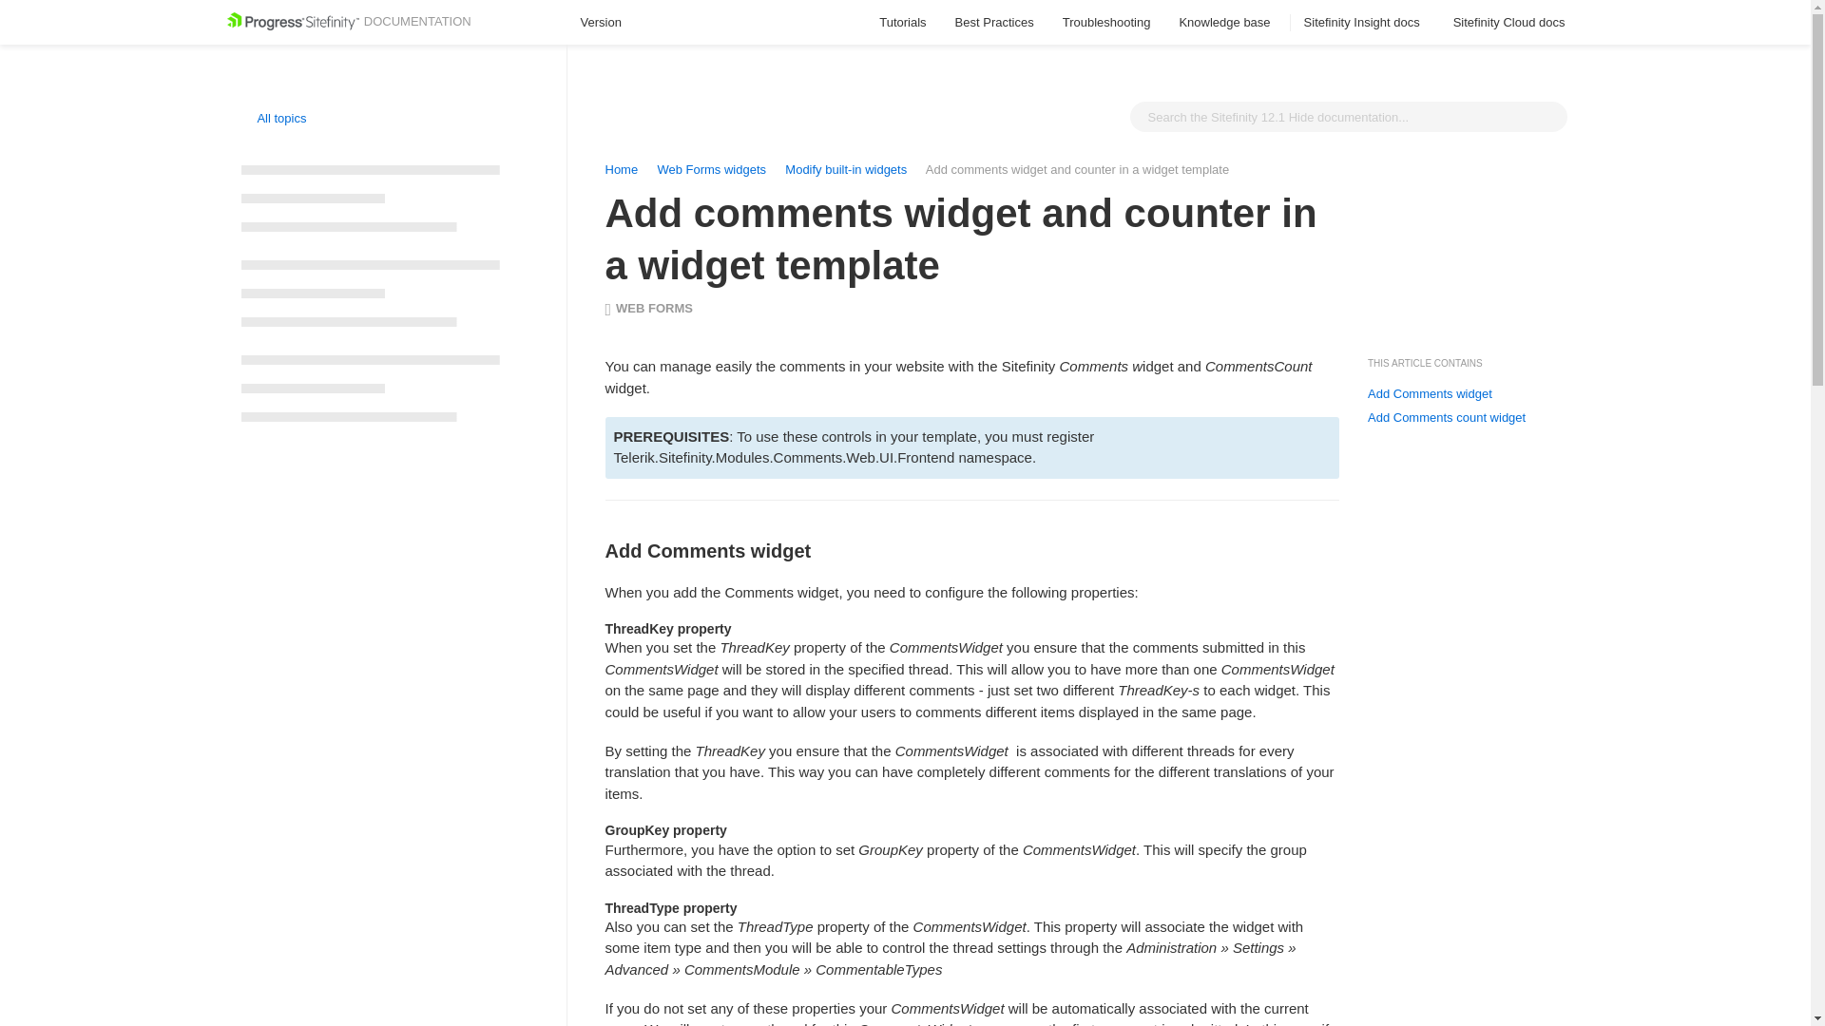 The image size is (1825, 1026). Describe the element at coordinates (1447, 418) in the screenshot. I see `Add Comments count widget` at that location.